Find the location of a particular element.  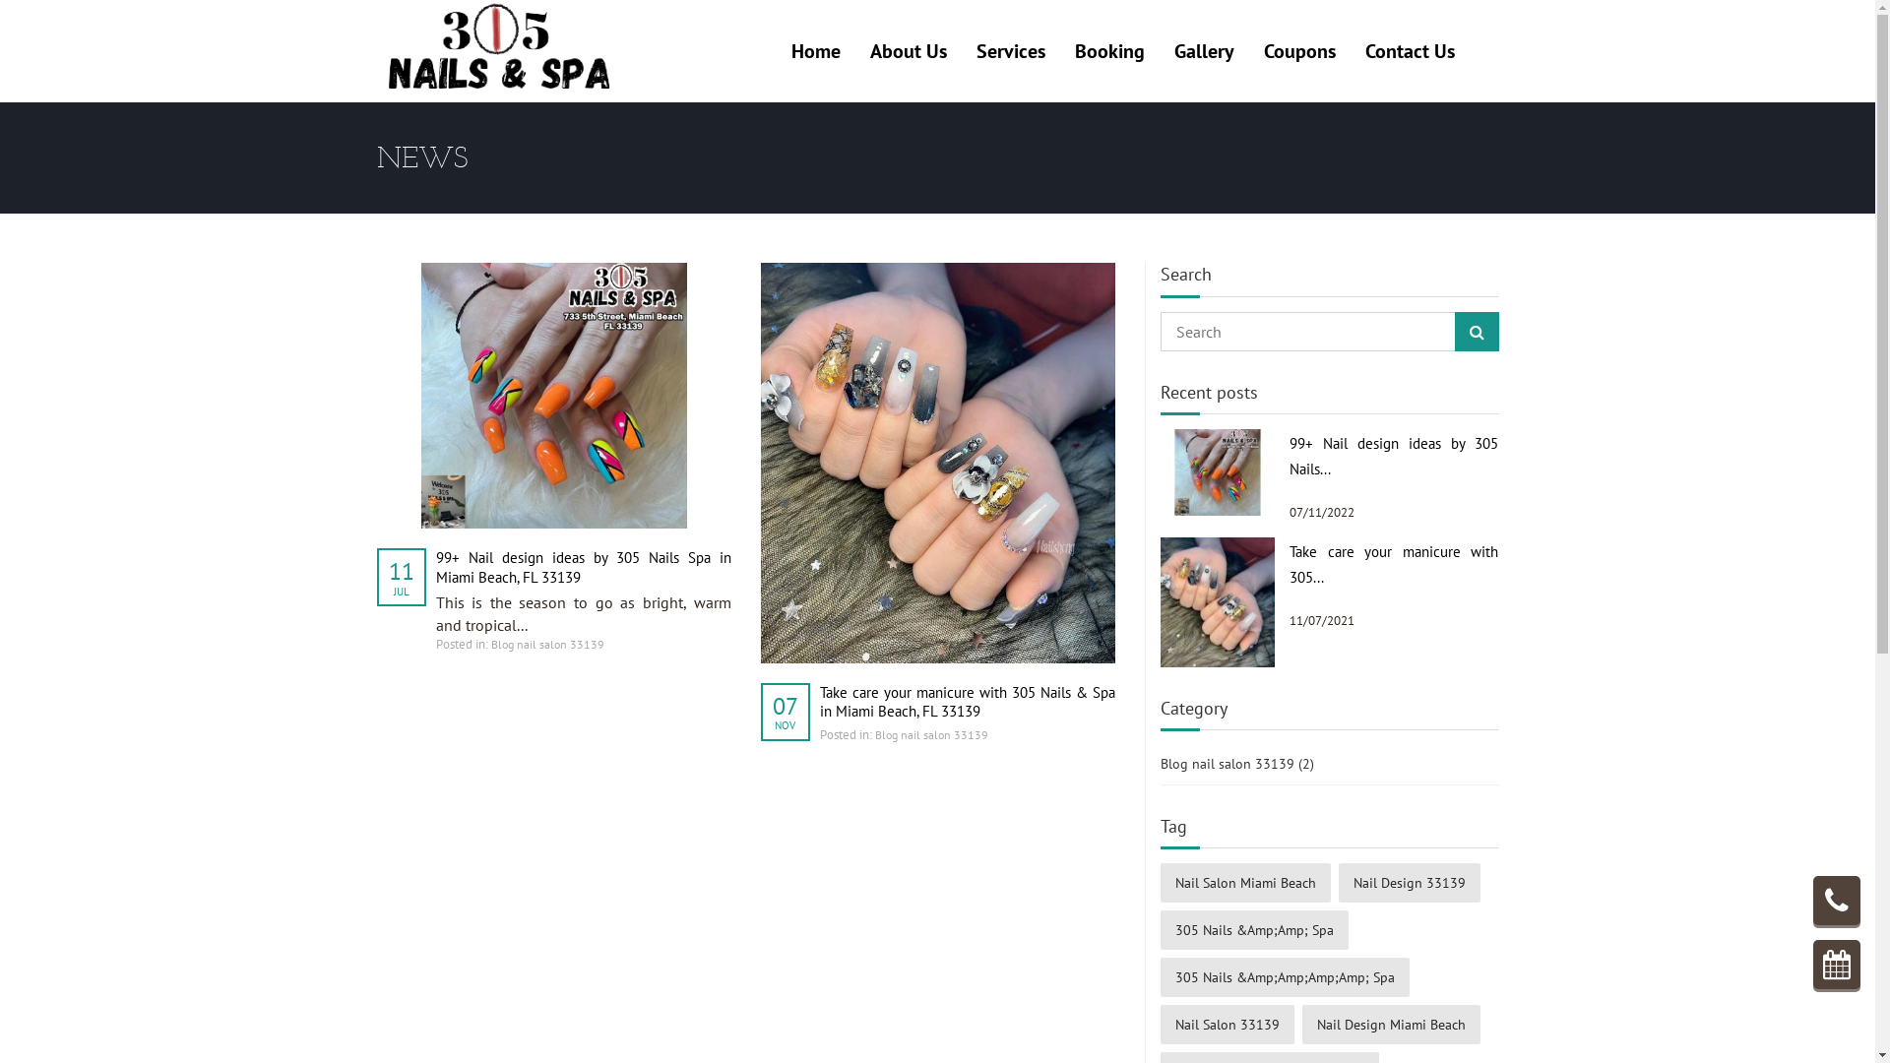

Nail Design 33139 is located at coordinates (1410, 883).